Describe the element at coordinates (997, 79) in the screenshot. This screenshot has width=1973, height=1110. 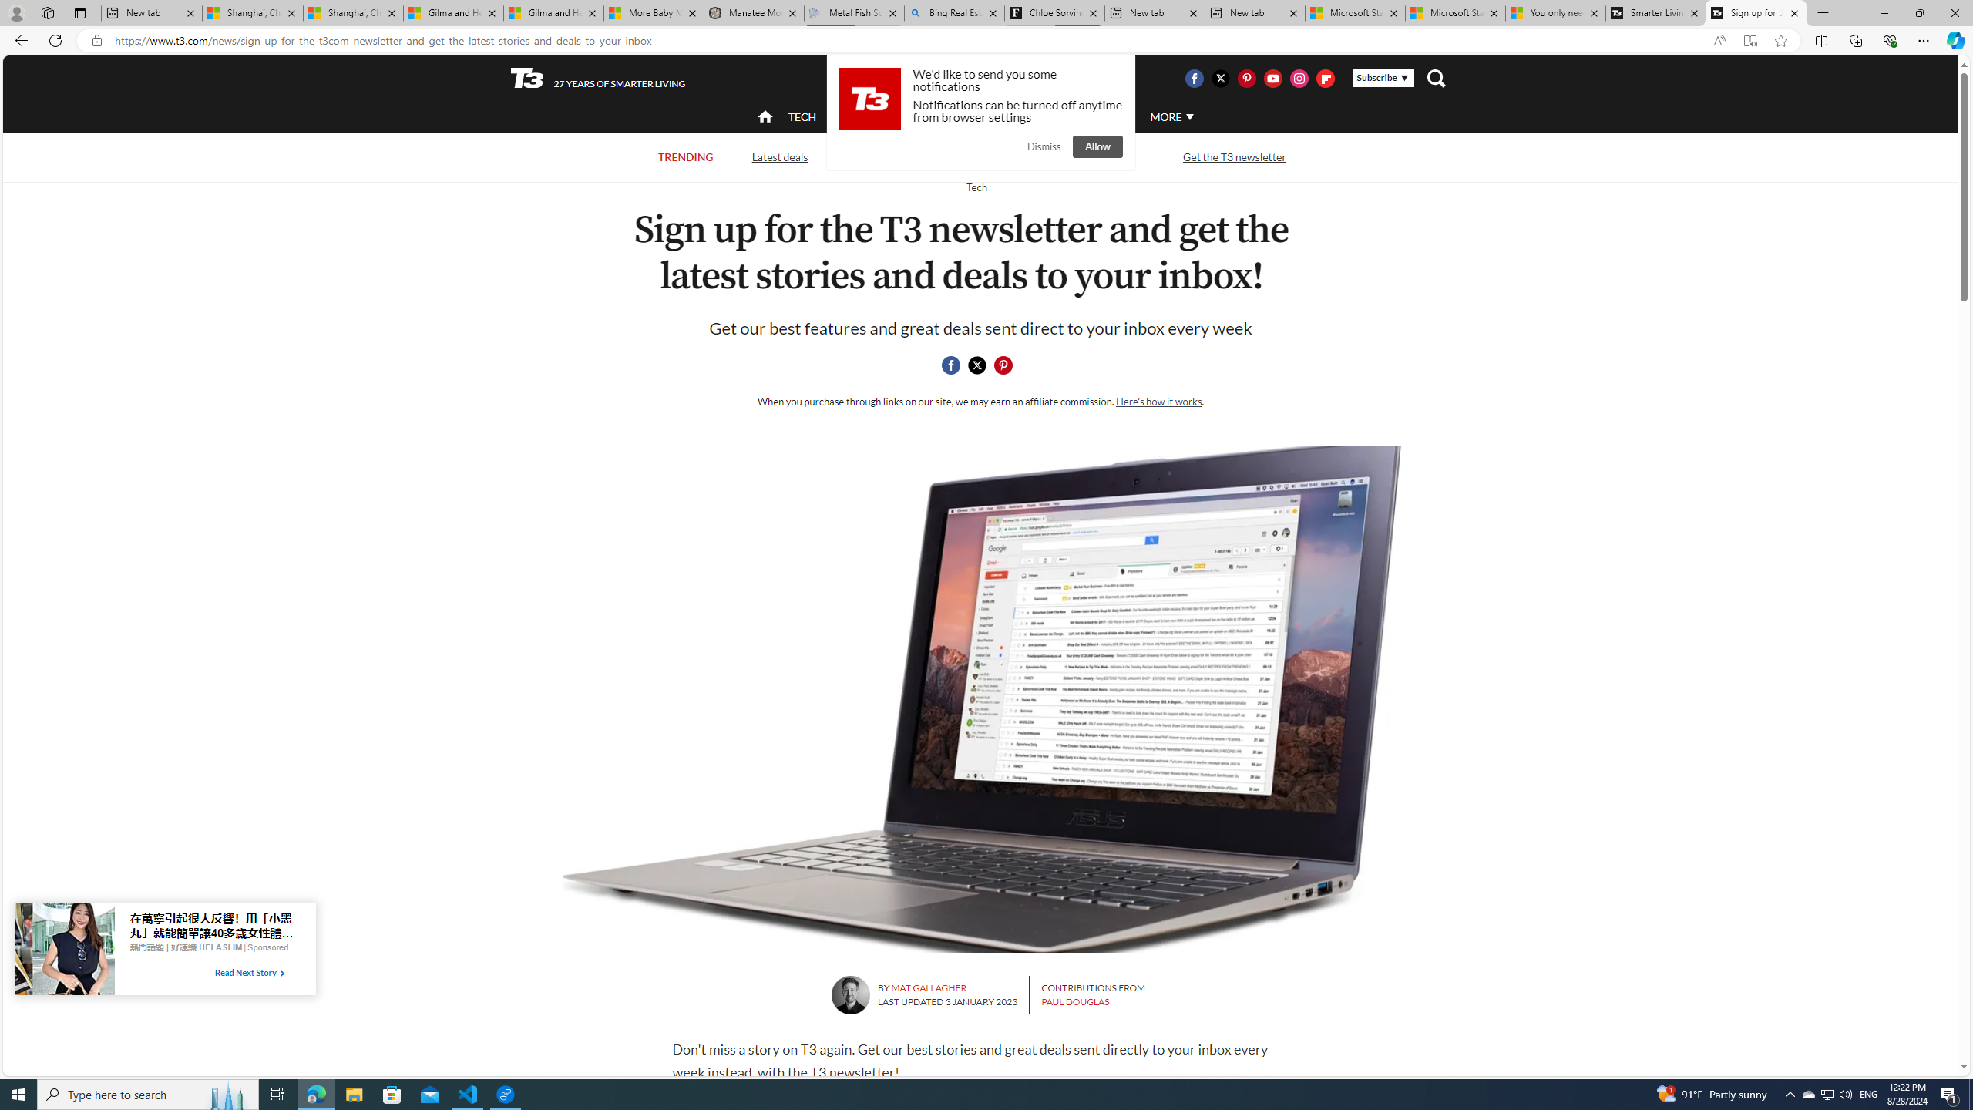
I see `UK Edition` at that location.